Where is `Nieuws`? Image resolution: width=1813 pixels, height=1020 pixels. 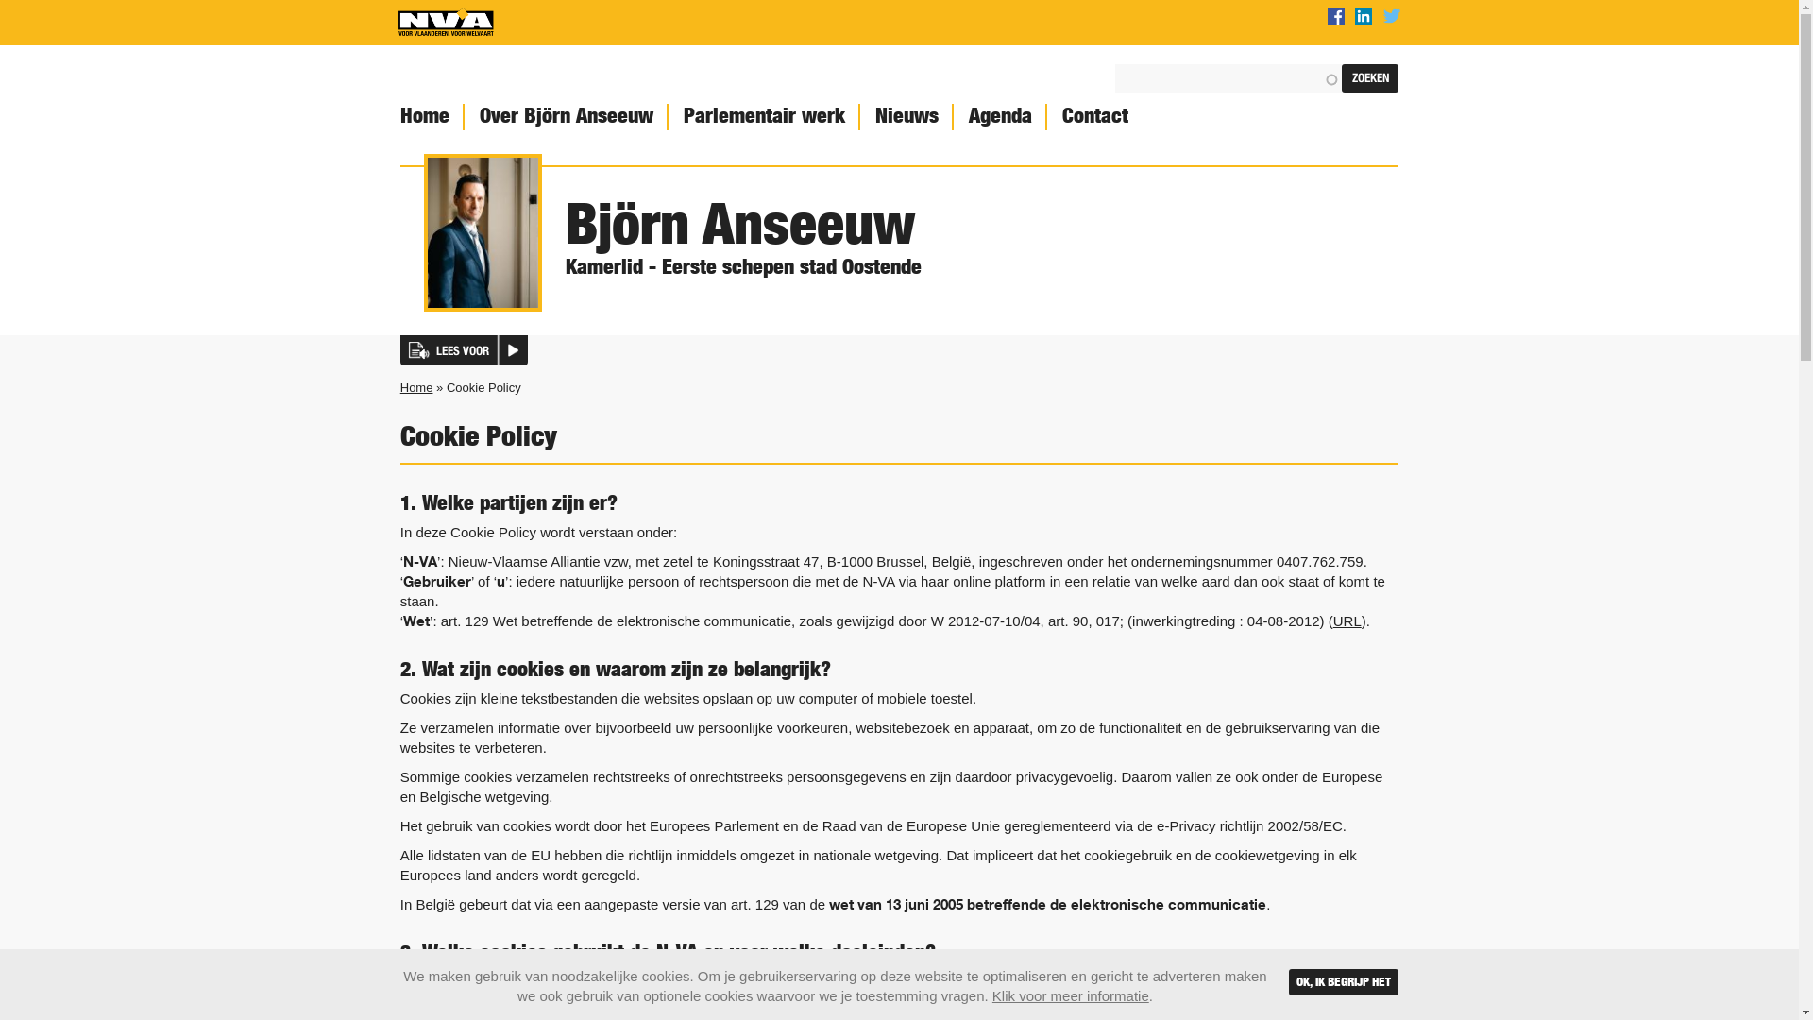
Nieuws is located at coordinates (905, 117).